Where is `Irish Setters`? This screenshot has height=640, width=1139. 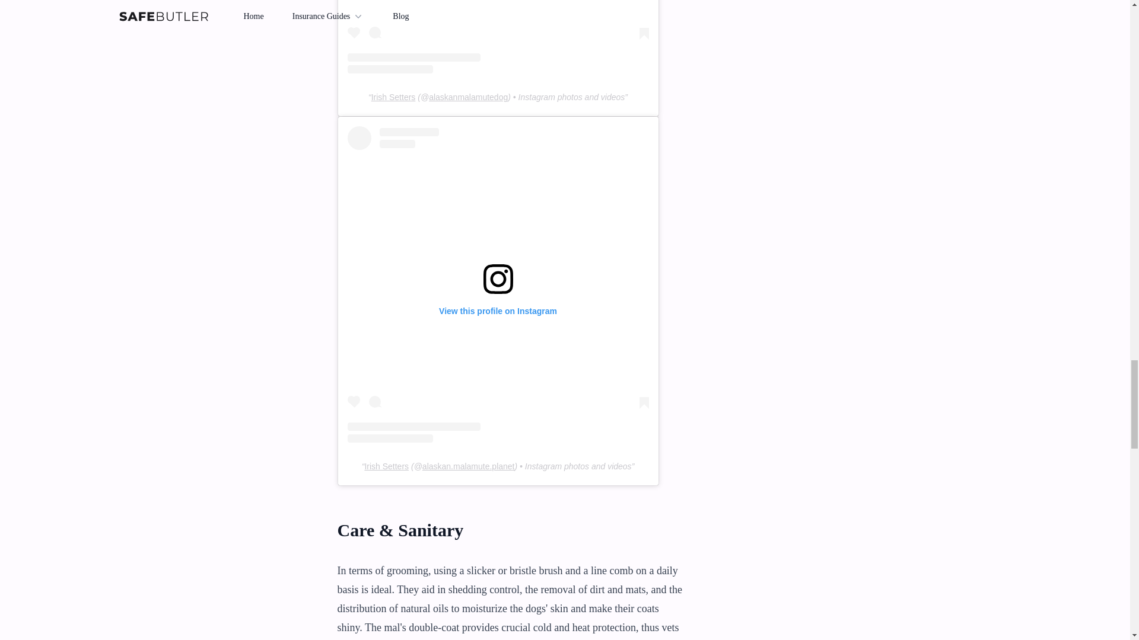 Irish Setters is located at coordinates (393, 97).